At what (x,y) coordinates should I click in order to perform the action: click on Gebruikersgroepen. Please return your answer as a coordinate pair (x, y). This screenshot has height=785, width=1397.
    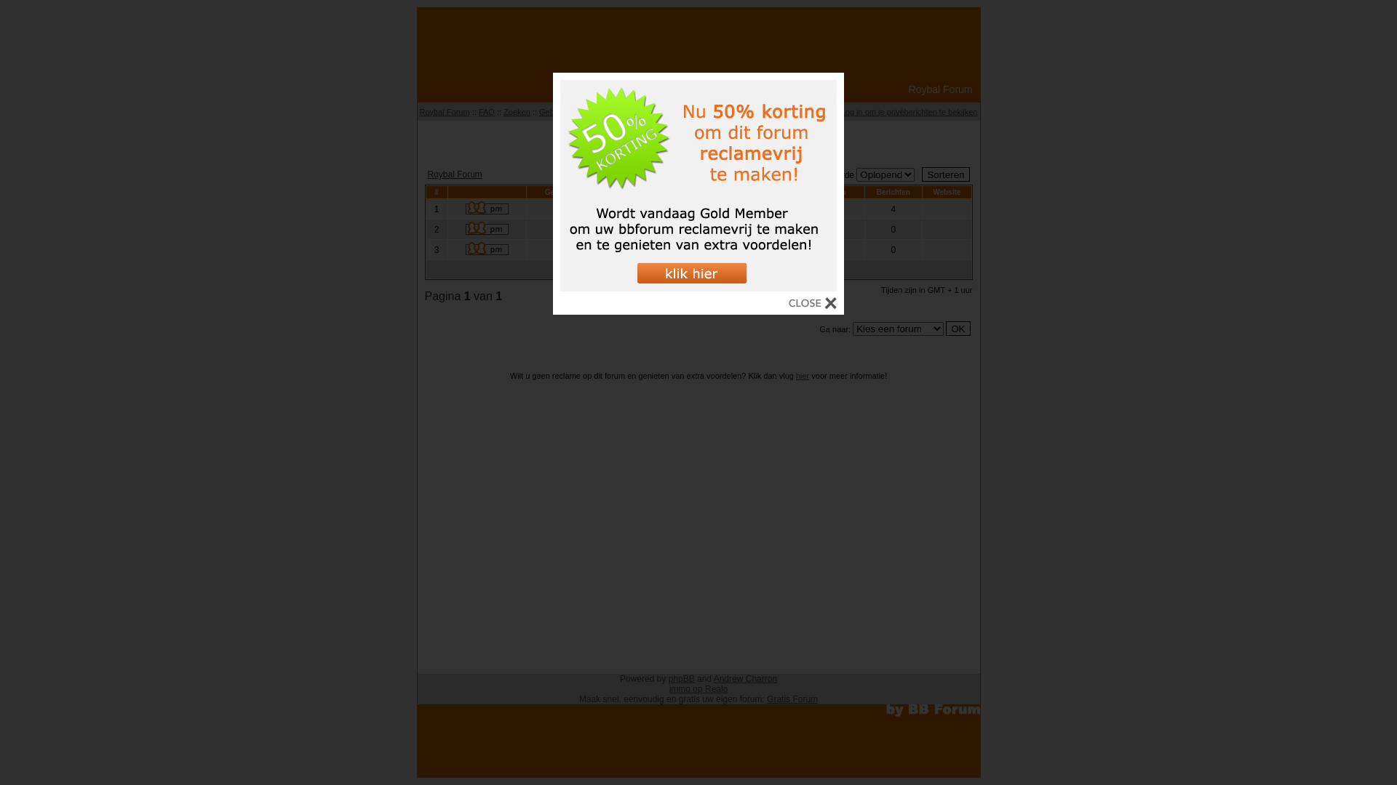
    Looking at the image, I should click on (633, 112).